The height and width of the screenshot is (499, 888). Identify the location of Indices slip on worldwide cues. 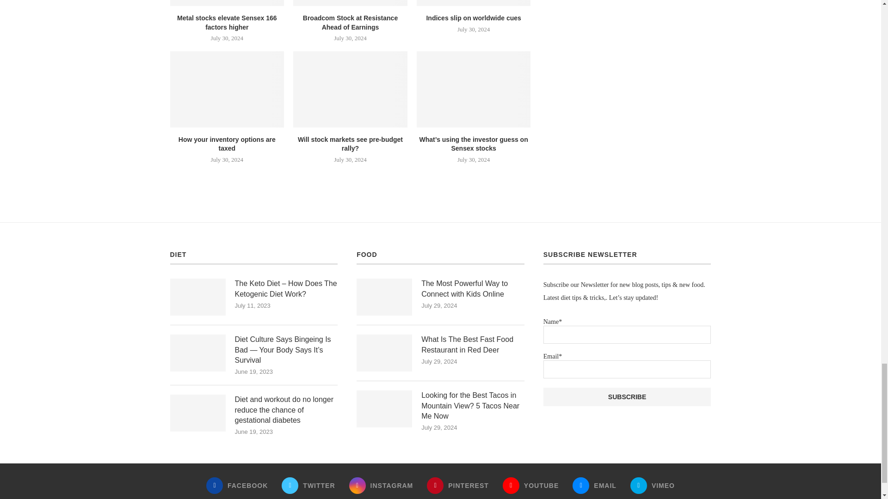
(474, 3).